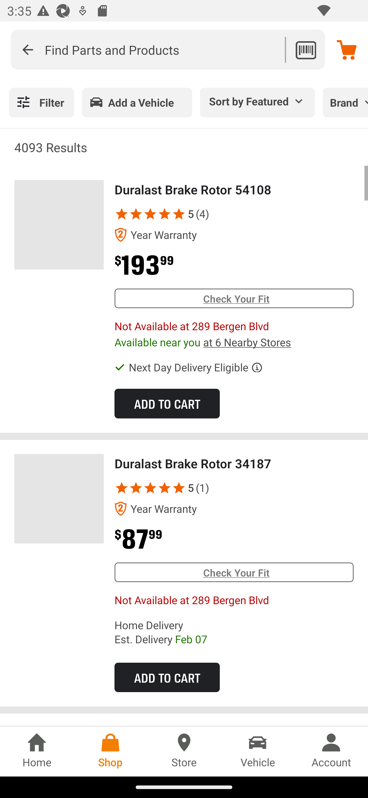  I want to click on , so click(150, 214).